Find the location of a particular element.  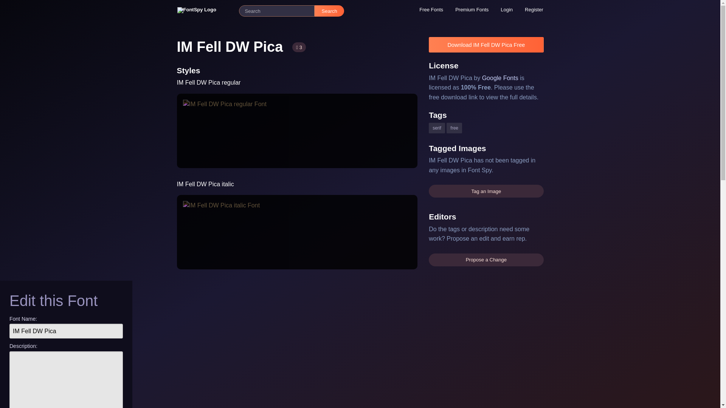

Propose a Change is located at coordinates (486, 260).